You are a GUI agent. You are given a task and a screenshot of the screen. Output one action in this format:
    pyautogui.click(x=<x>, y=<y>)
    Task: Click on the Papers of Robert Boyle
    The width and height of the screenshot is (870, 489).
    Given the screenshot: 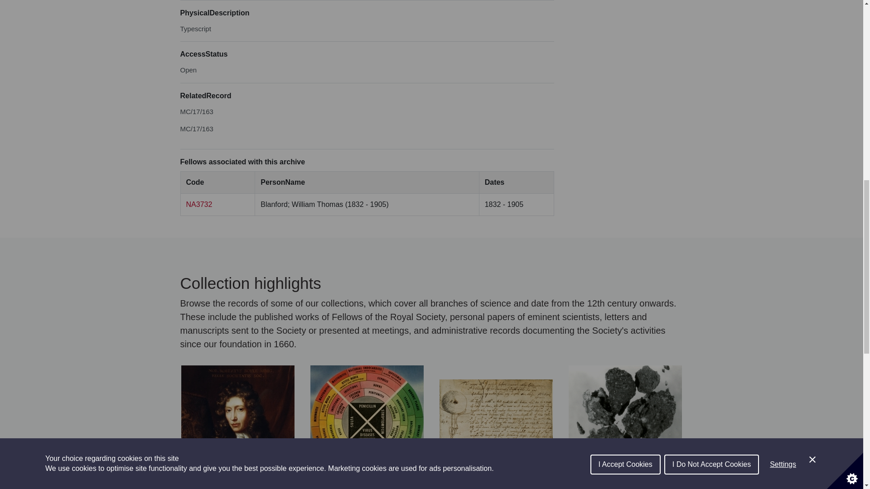 What is the action you would take?
    pyautogui.click(x=237, y=427)
    